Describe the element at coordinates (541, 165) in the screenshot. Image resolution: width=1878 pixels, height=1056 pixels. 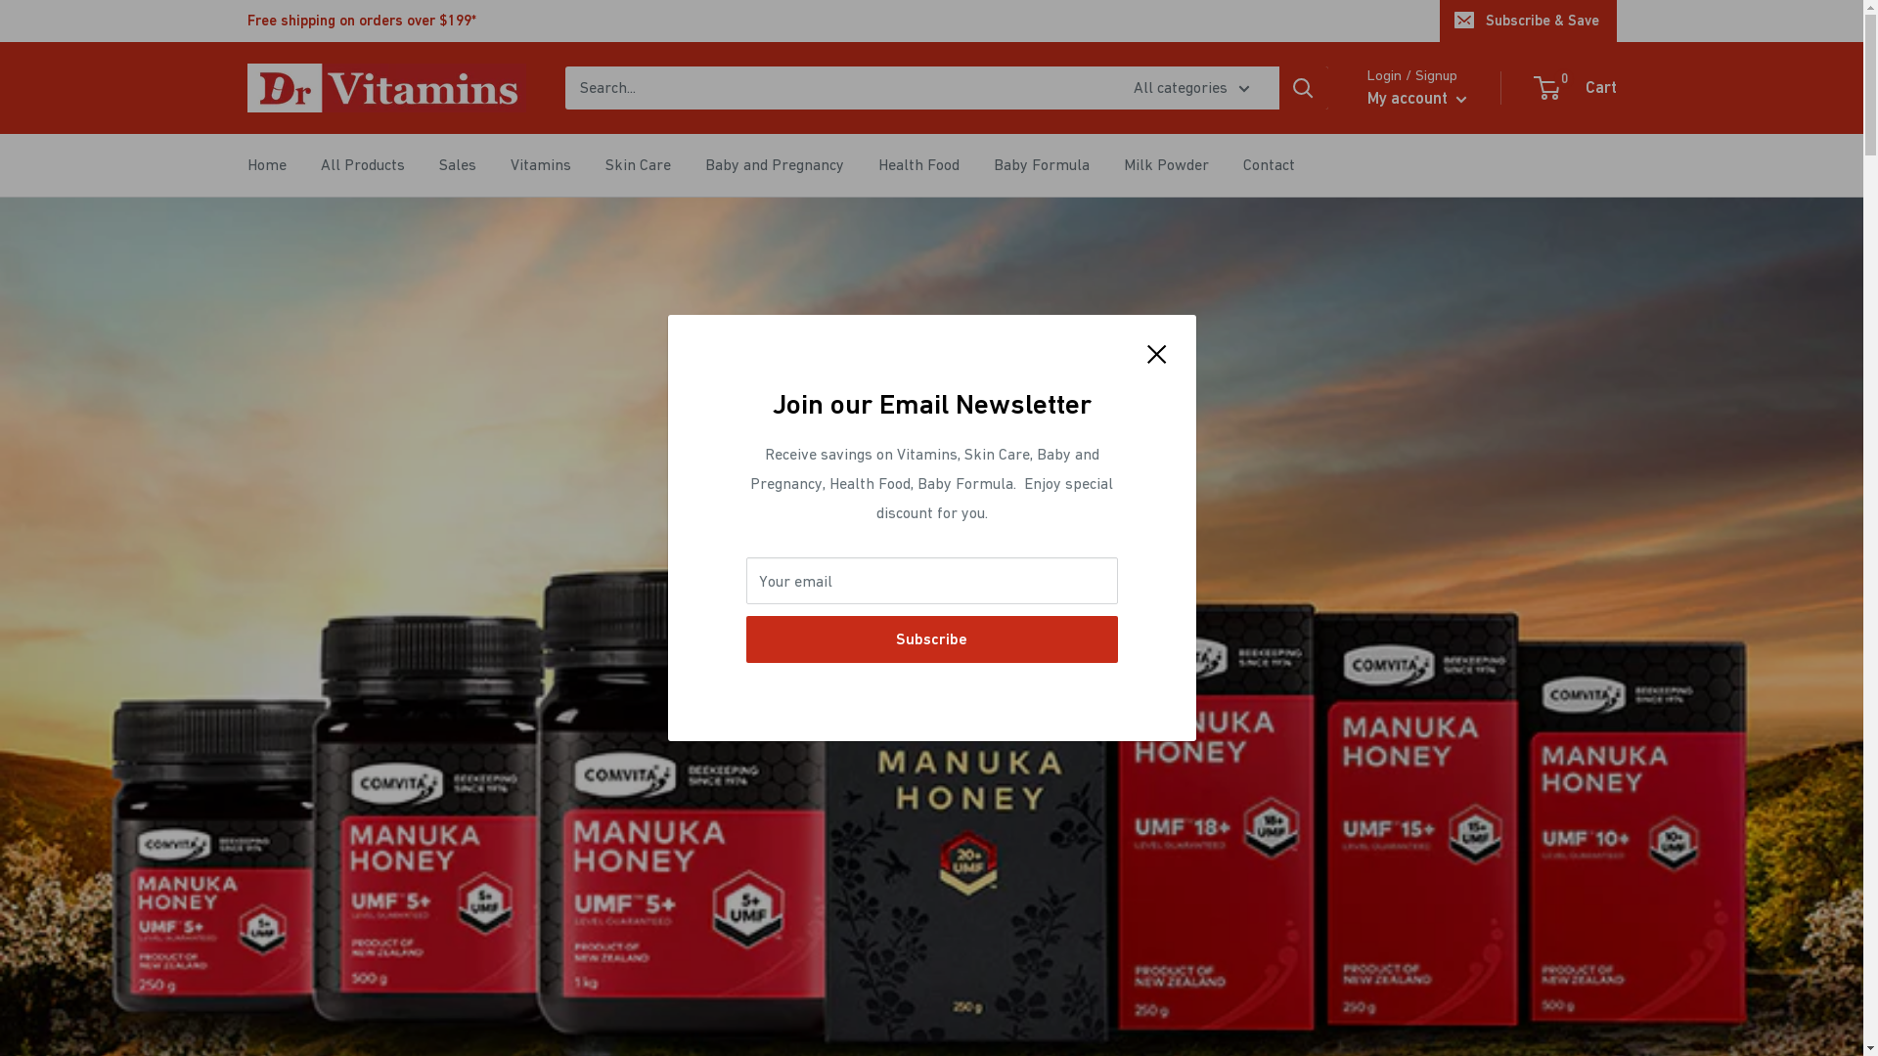
I see `Vitamins` at that location.